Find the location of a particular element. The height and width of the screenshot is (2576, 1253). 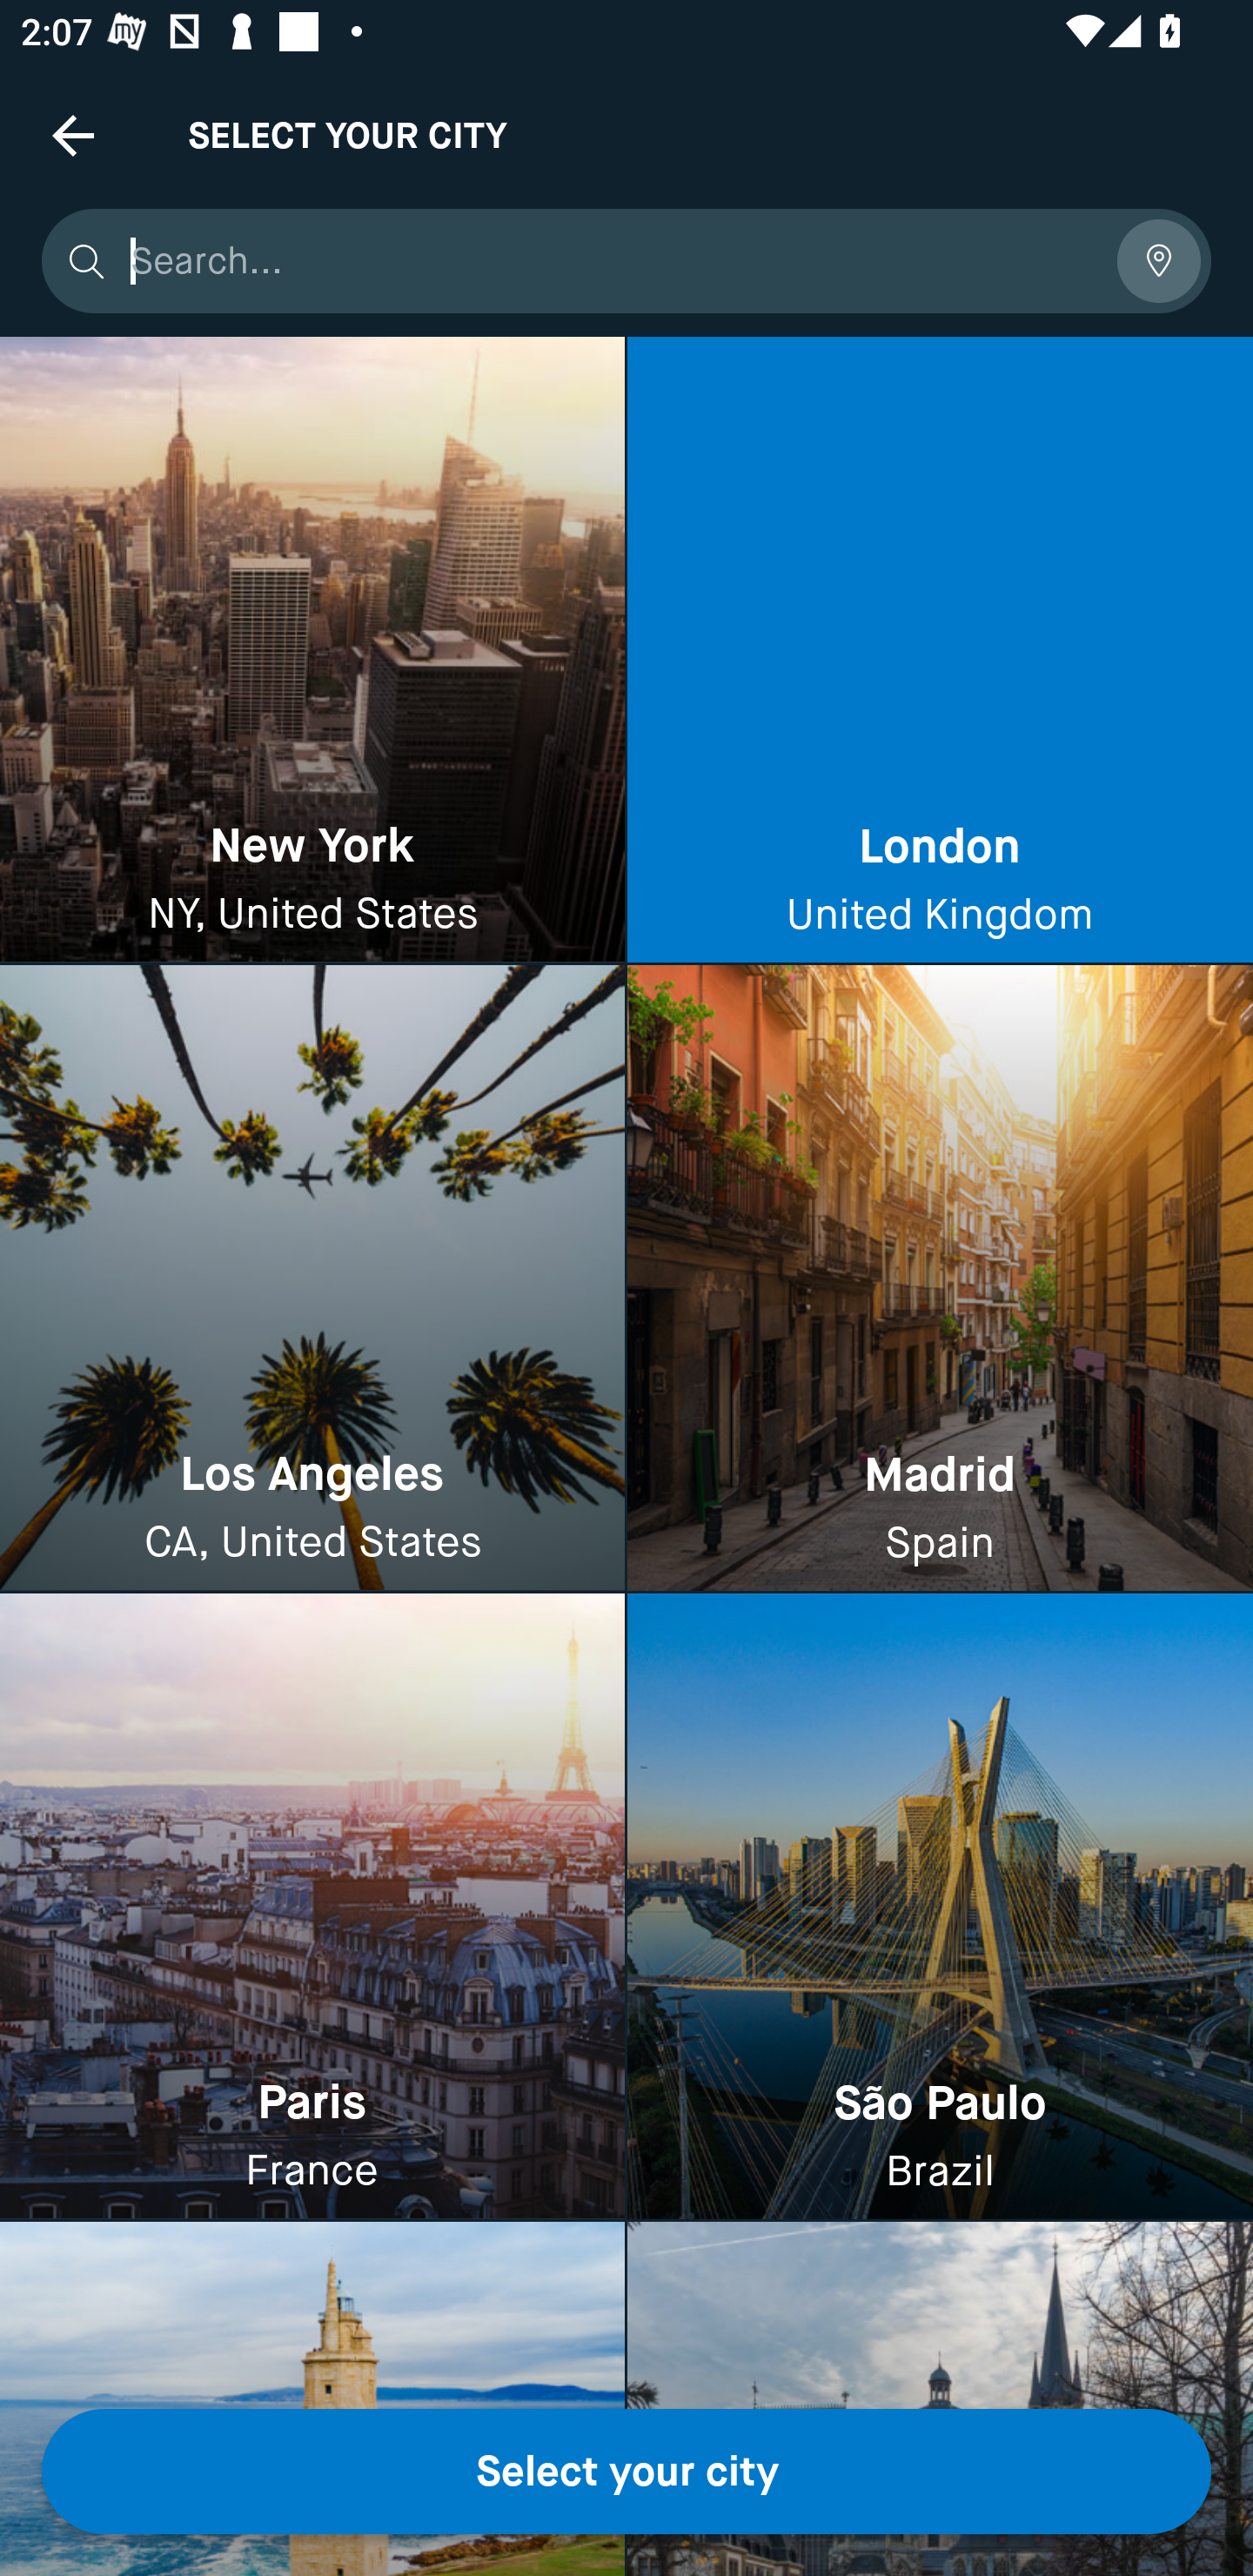

Paris France is located at coordinates (312, 1906).